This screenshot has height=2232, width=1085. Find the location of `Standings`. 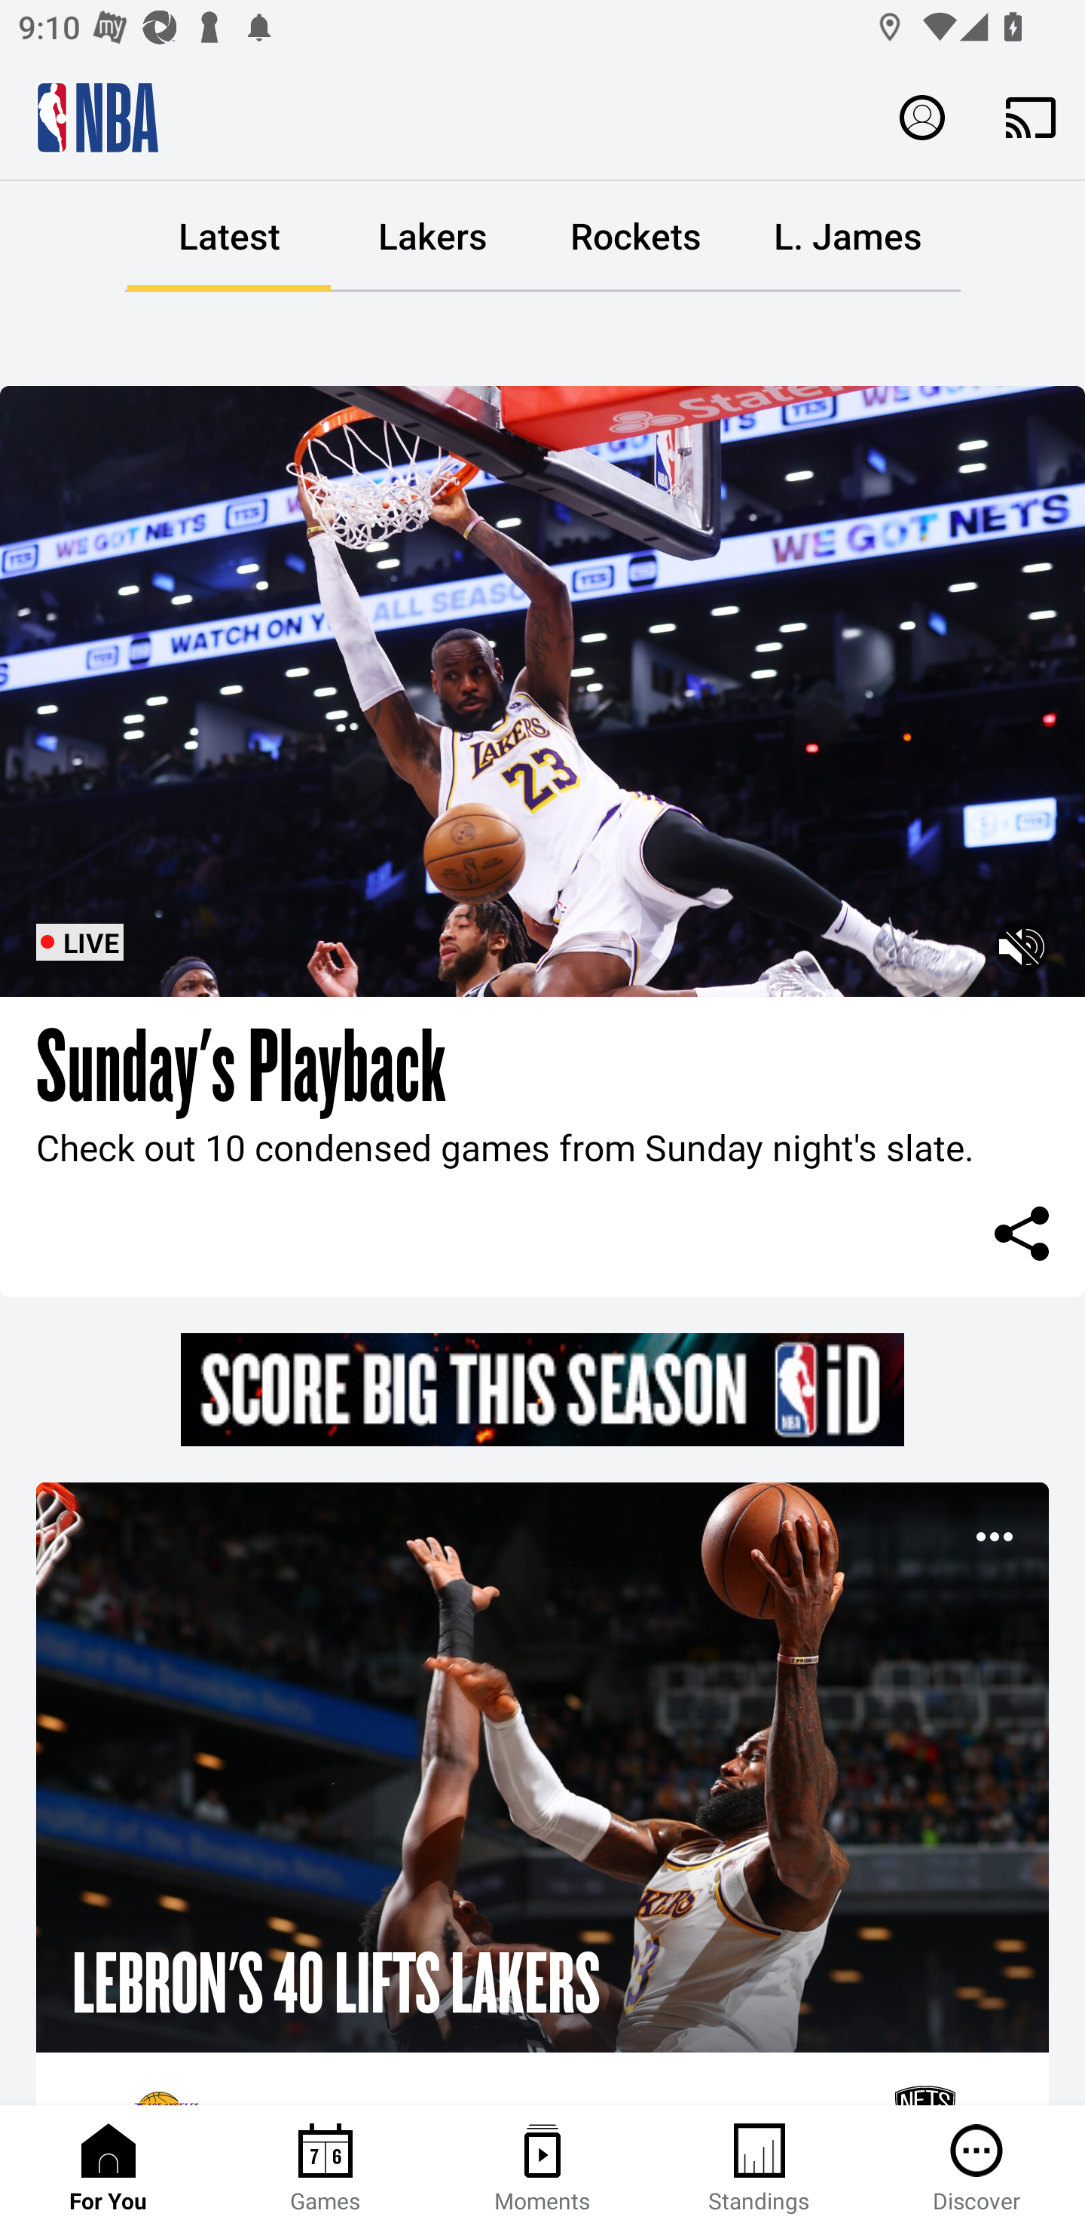

Standings is located at coordinates (759, 2169).